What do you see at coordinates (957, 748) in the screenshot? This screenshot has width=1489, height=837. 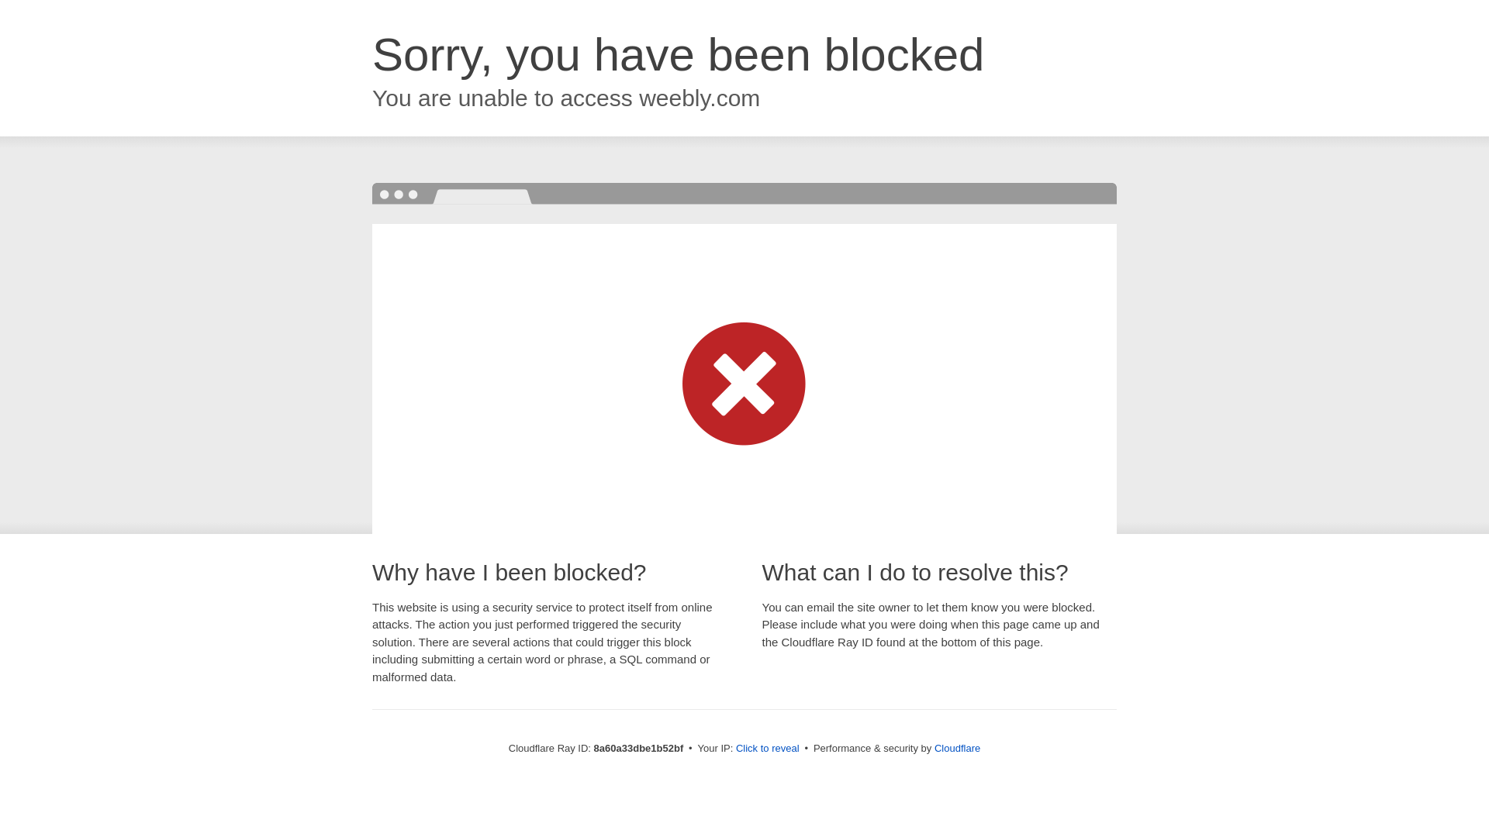 I see `Cloudflare` at bounding box center [957, 748].